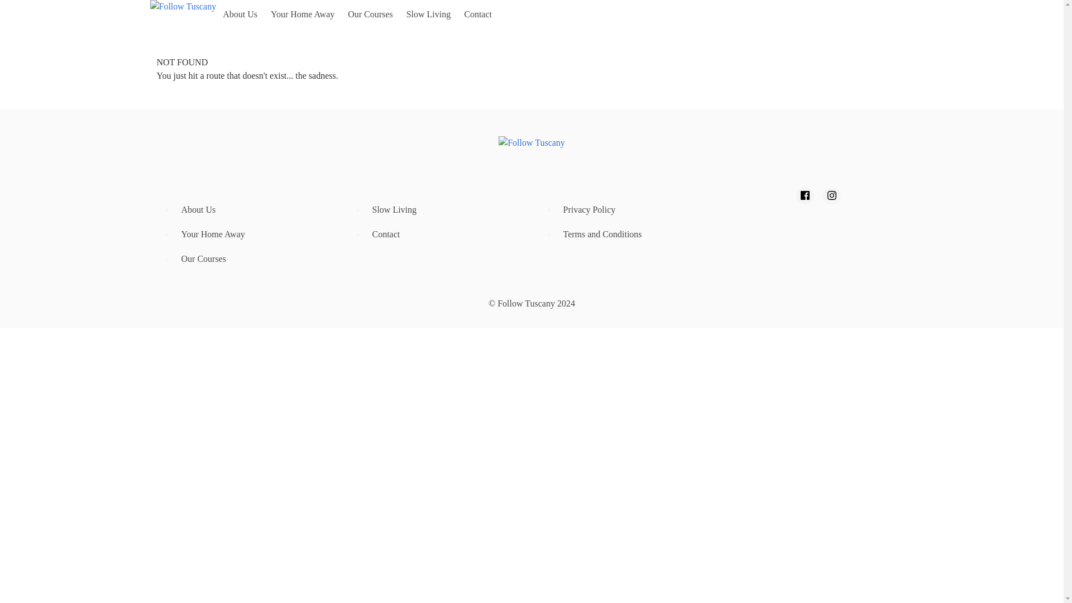  Describe the element at coordinates (183, 15) in the screenshot. I see `Logo` at that location.